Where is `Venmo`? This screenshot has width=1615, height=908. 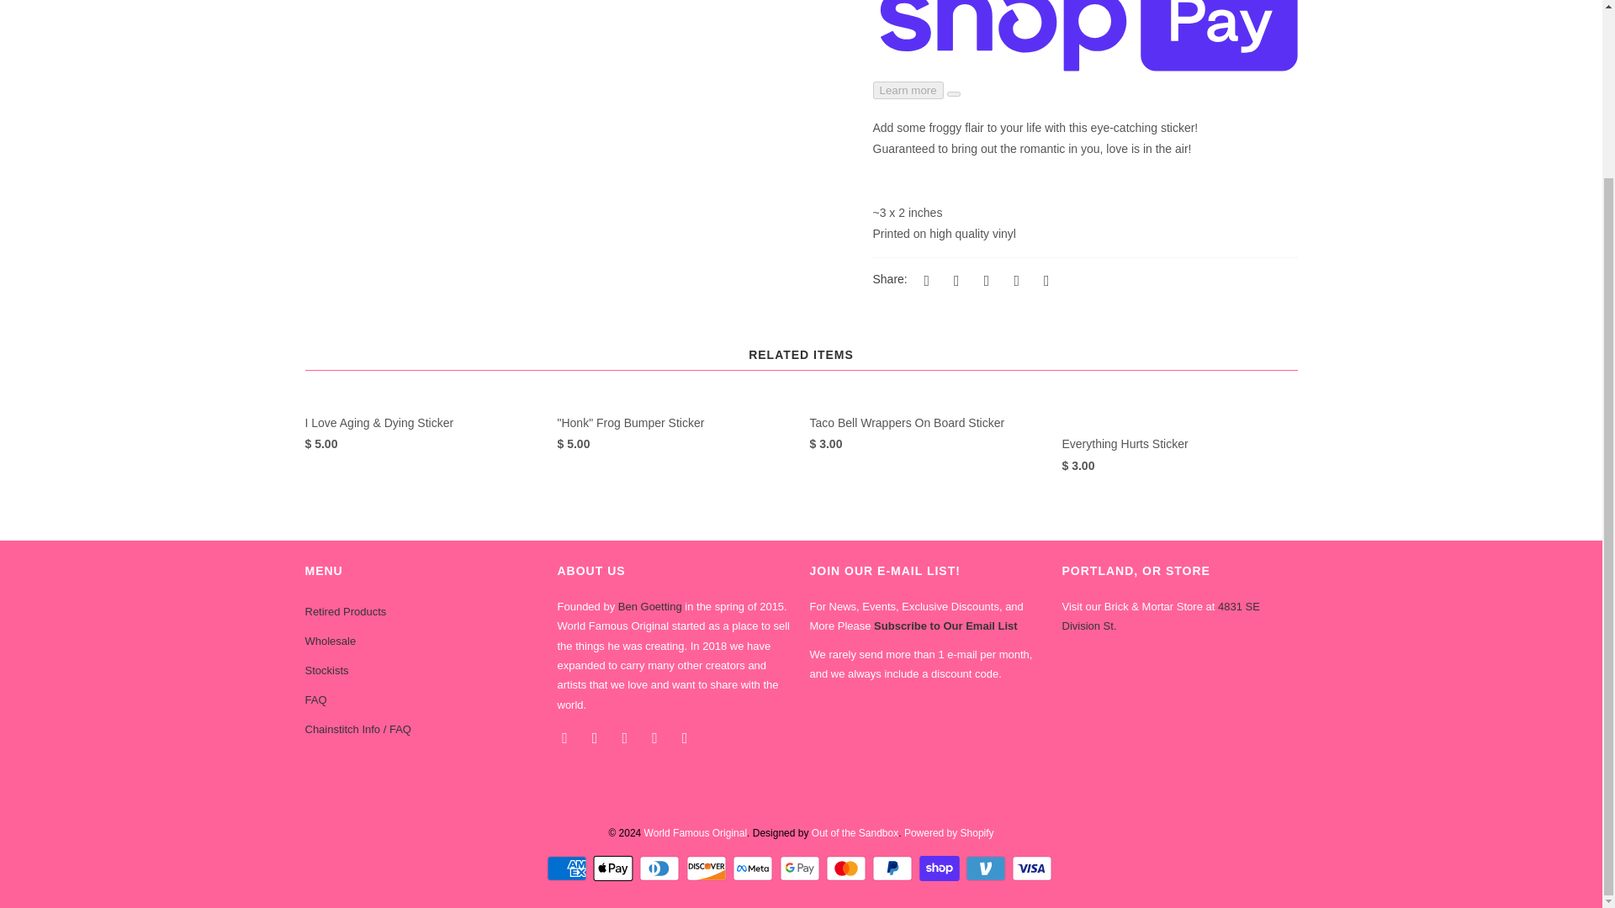
Venmo is located at coordinates (988, 868).